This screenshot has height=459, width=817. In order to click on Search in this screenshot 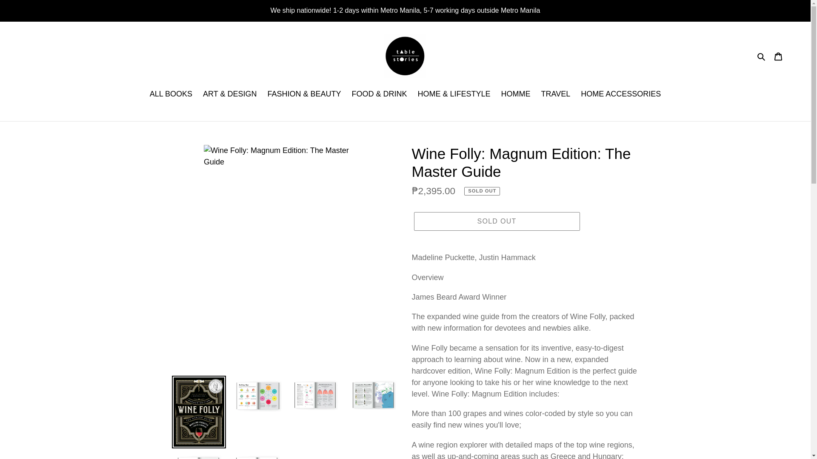, I will do `click(762, 56)`.